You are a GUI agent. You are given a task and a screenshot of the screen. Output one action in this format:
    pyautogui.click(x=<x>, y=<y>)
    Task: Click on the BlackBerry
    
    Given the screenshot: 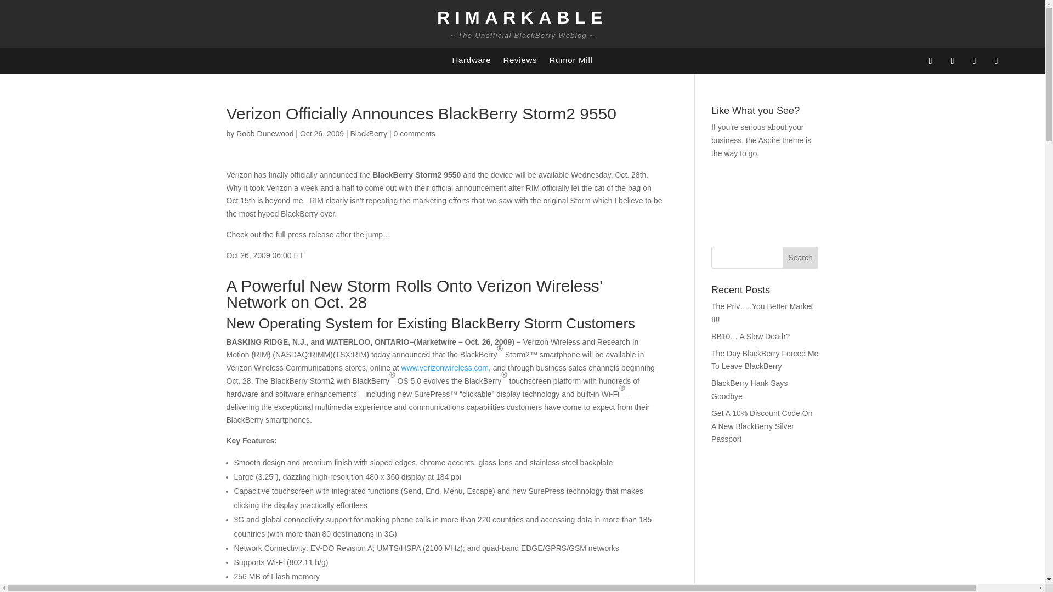 What is the action you would take?
    pyautogui.click(x=369, y=134)
    